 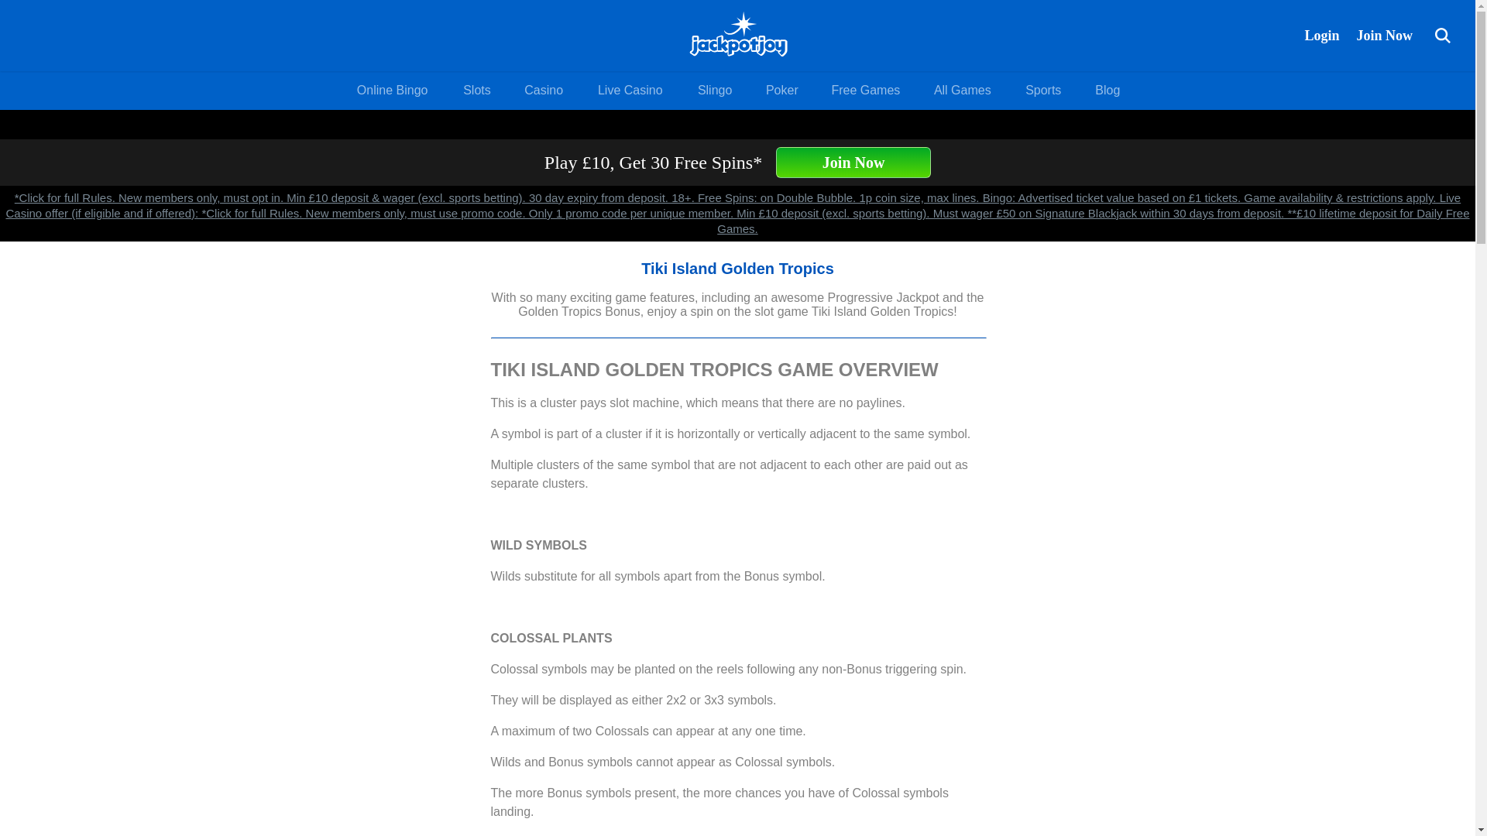 I want to click on Join Now, so click(x=853, y=163).